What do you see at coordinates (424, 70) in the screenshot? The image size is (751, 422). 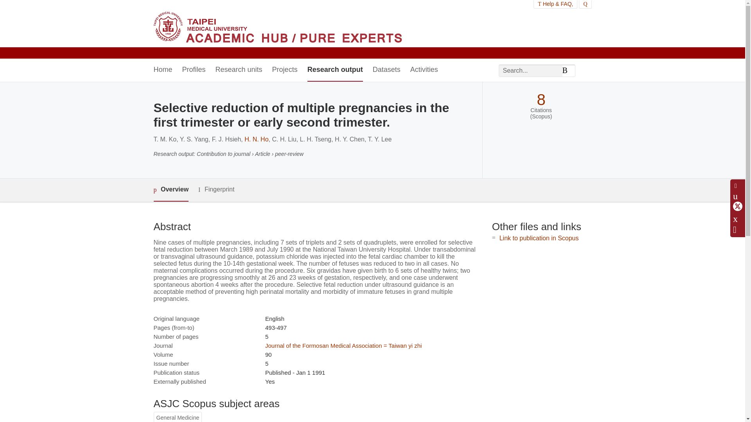 I see `Activities` at bounding box center [424, 70].